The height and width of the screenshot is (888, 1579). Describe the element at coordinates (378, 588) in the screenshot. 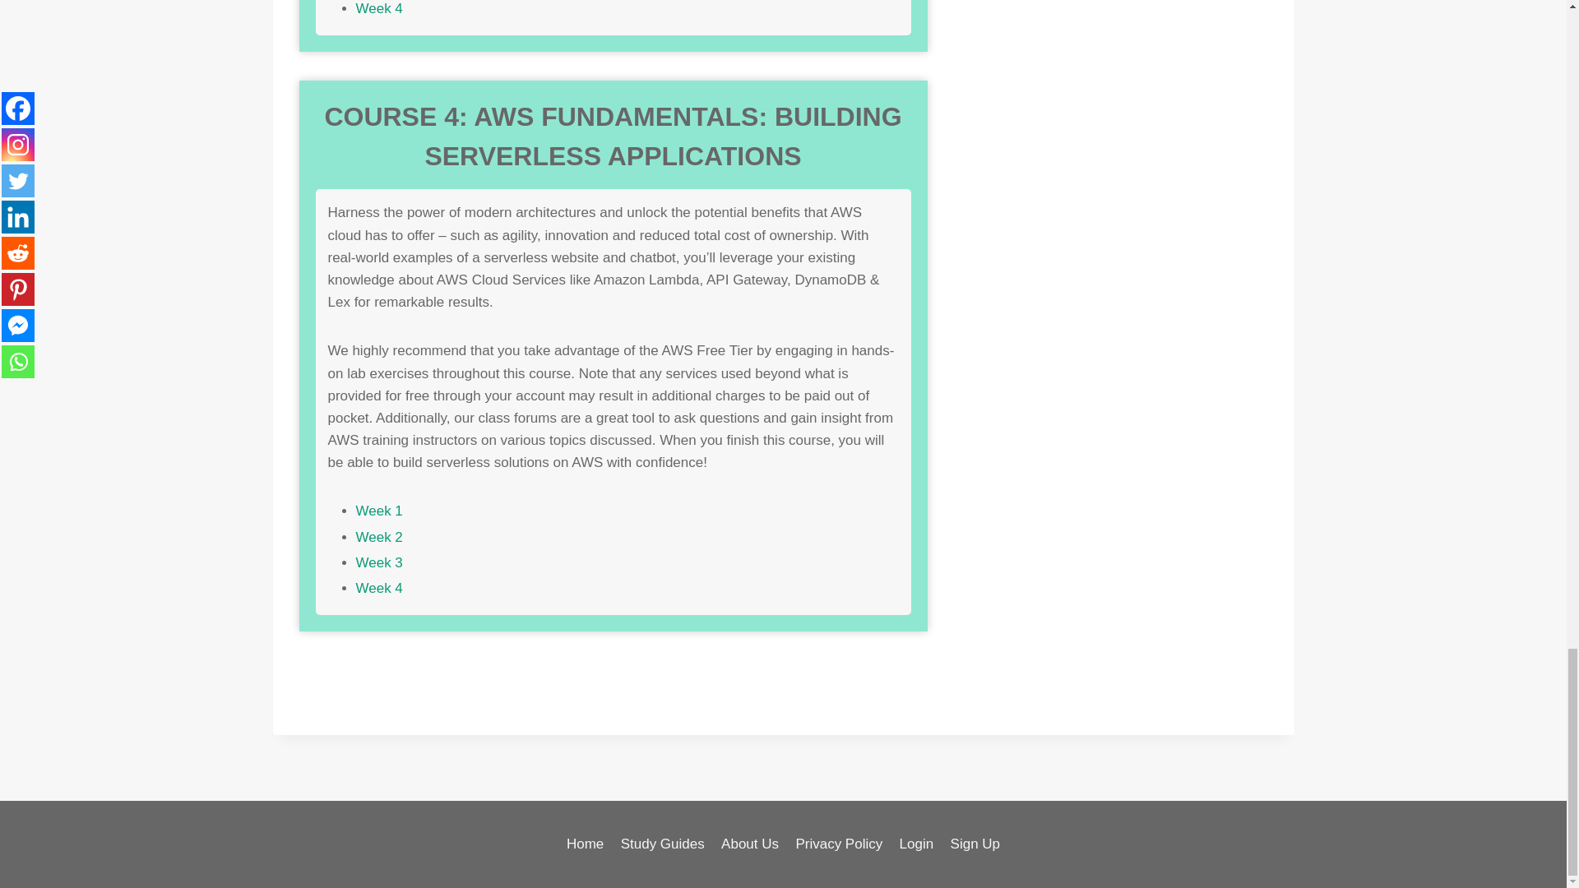

I see `Week 4` at that location.